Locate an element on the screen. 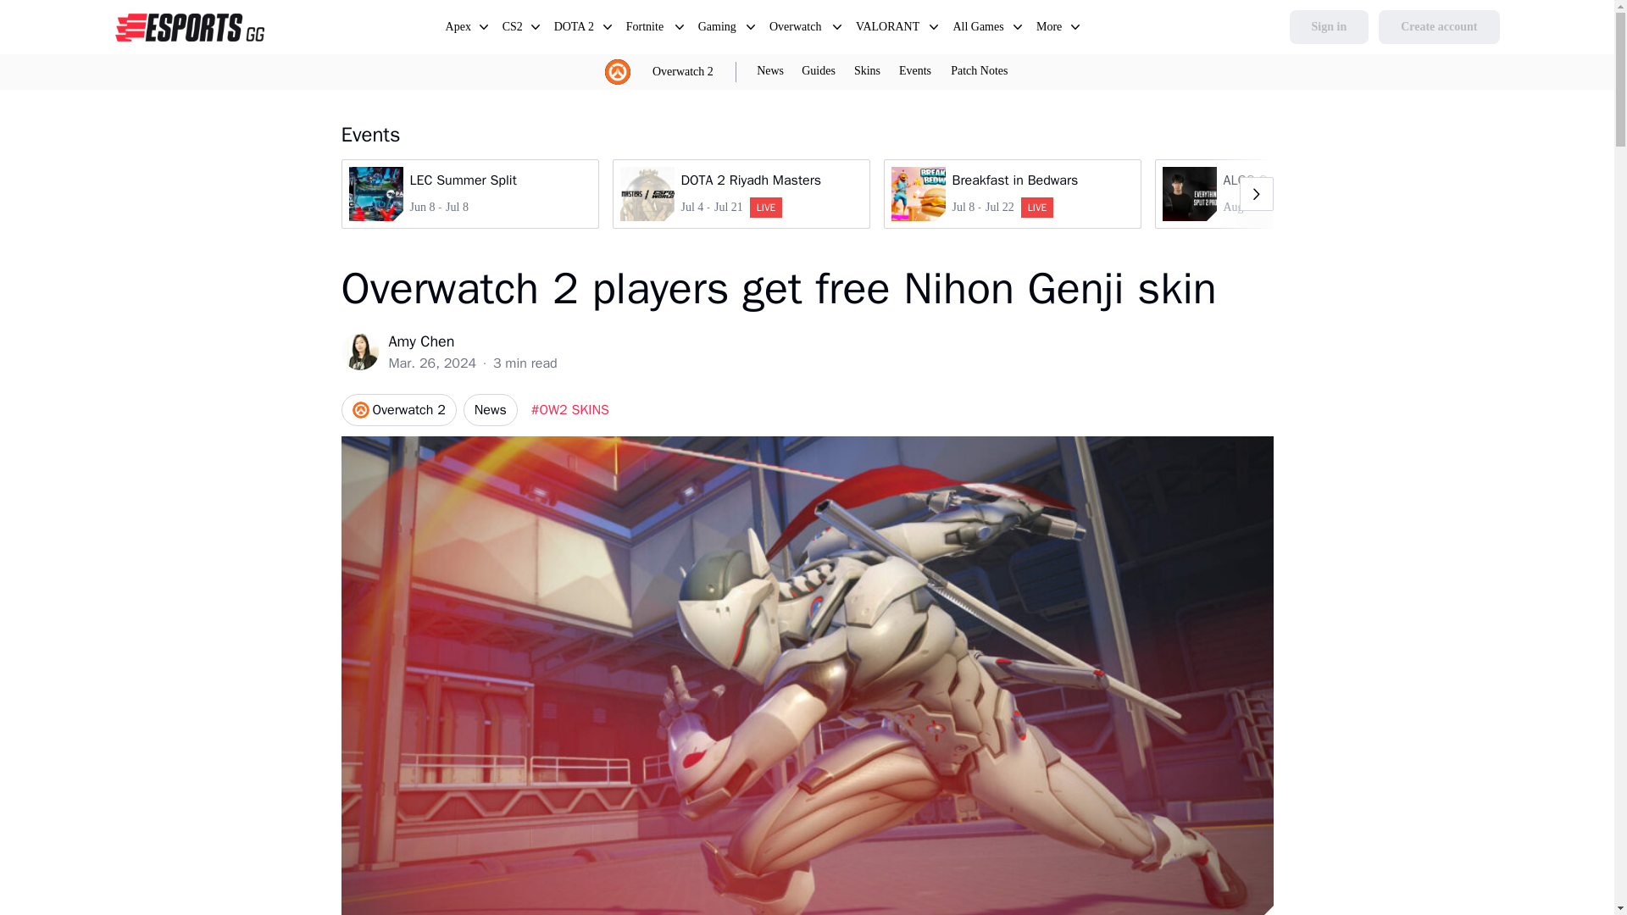 The width and height of the screenshot is (1627, 915). Gaming is located at coordinates (818, 71).